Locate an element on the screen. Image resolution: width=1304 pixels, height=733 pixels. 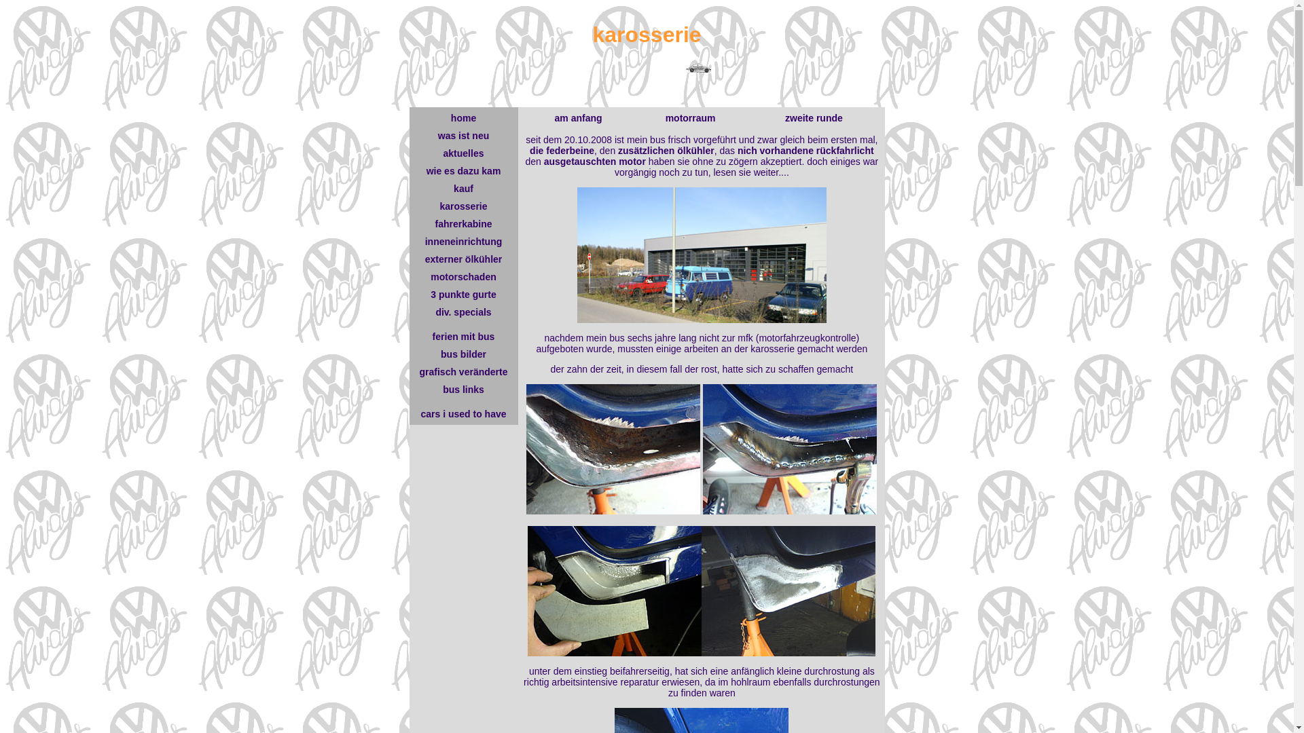
am anfang is located at coordinates (579, 118).